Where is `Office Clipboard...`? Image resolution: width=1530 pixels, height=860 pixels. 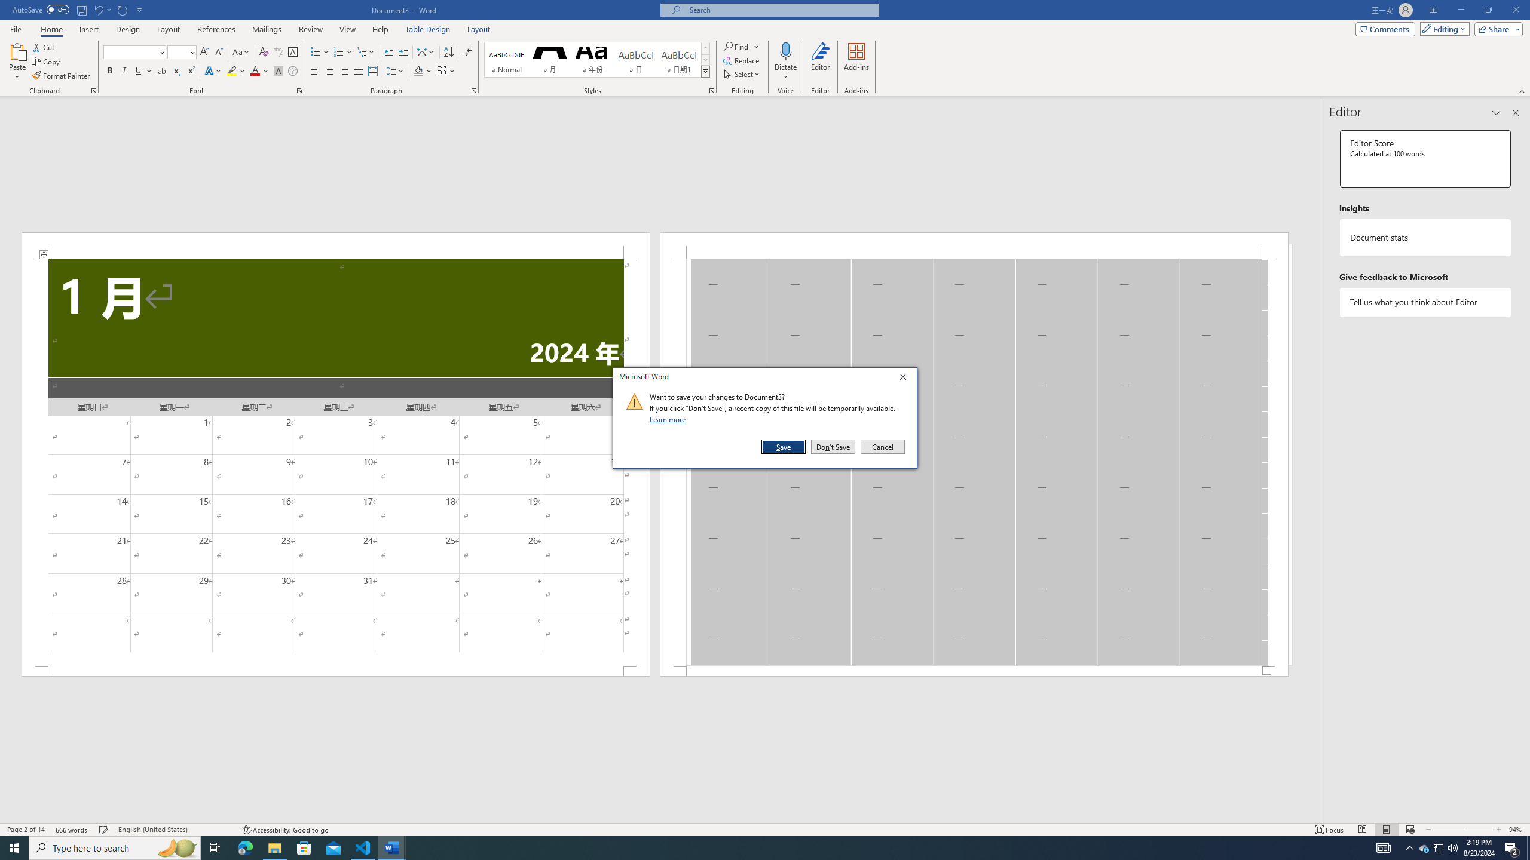 Office Clipboard... is located at coordinates (93, 91).